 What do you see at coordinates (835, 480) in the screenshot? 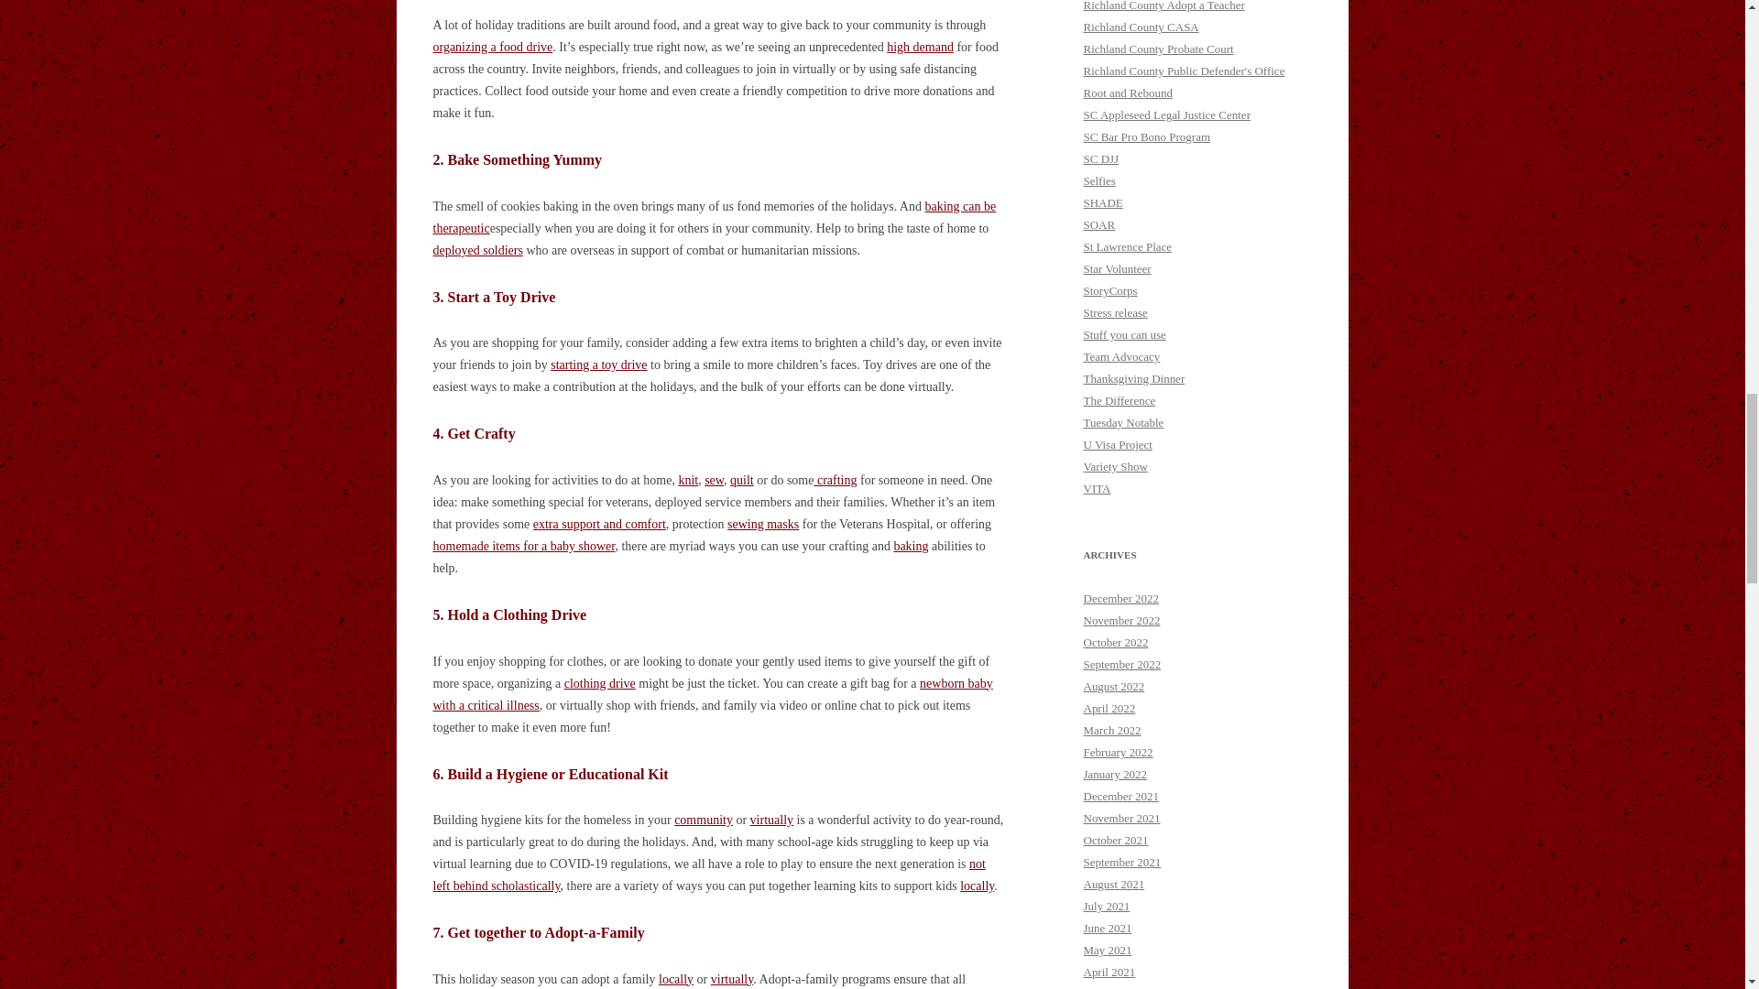
I see `crafting` at bounding box center [835, 480].